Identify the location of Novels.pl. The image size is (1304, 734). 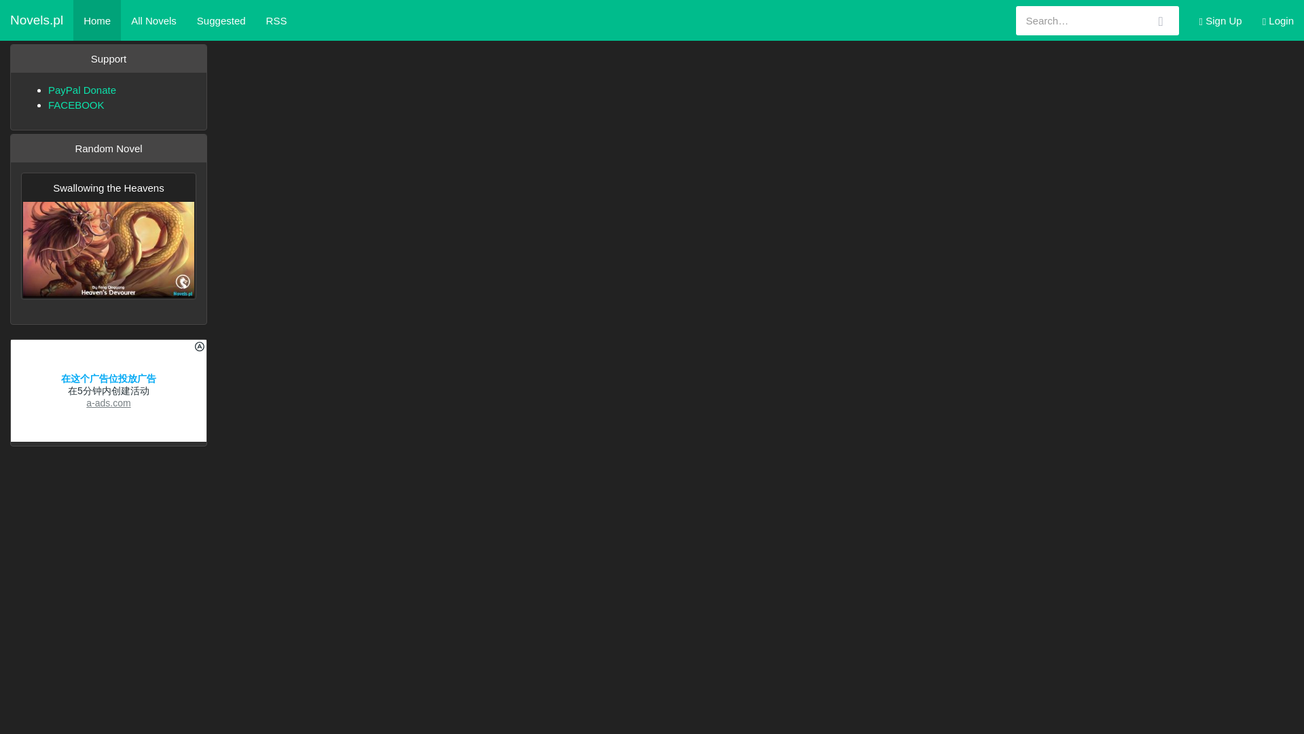
(37, 20).